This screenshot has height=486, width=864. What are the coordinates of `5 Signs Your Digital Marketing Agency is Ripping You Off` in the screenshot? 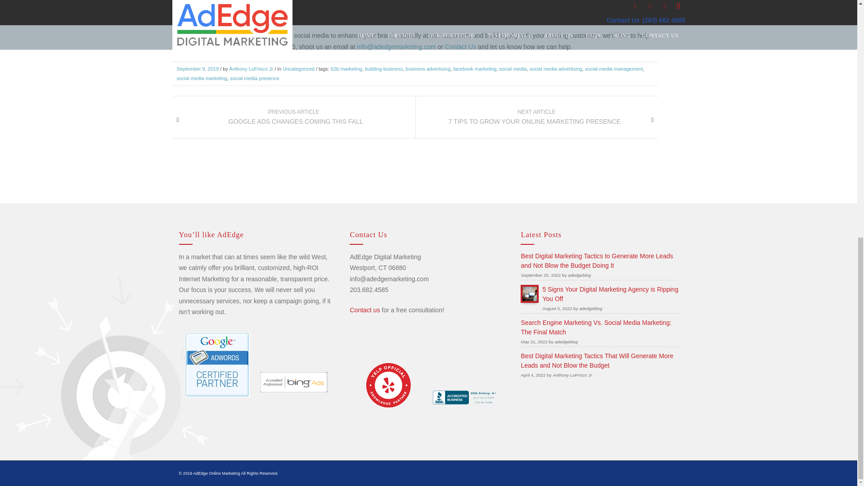 It's located at (610, 294).